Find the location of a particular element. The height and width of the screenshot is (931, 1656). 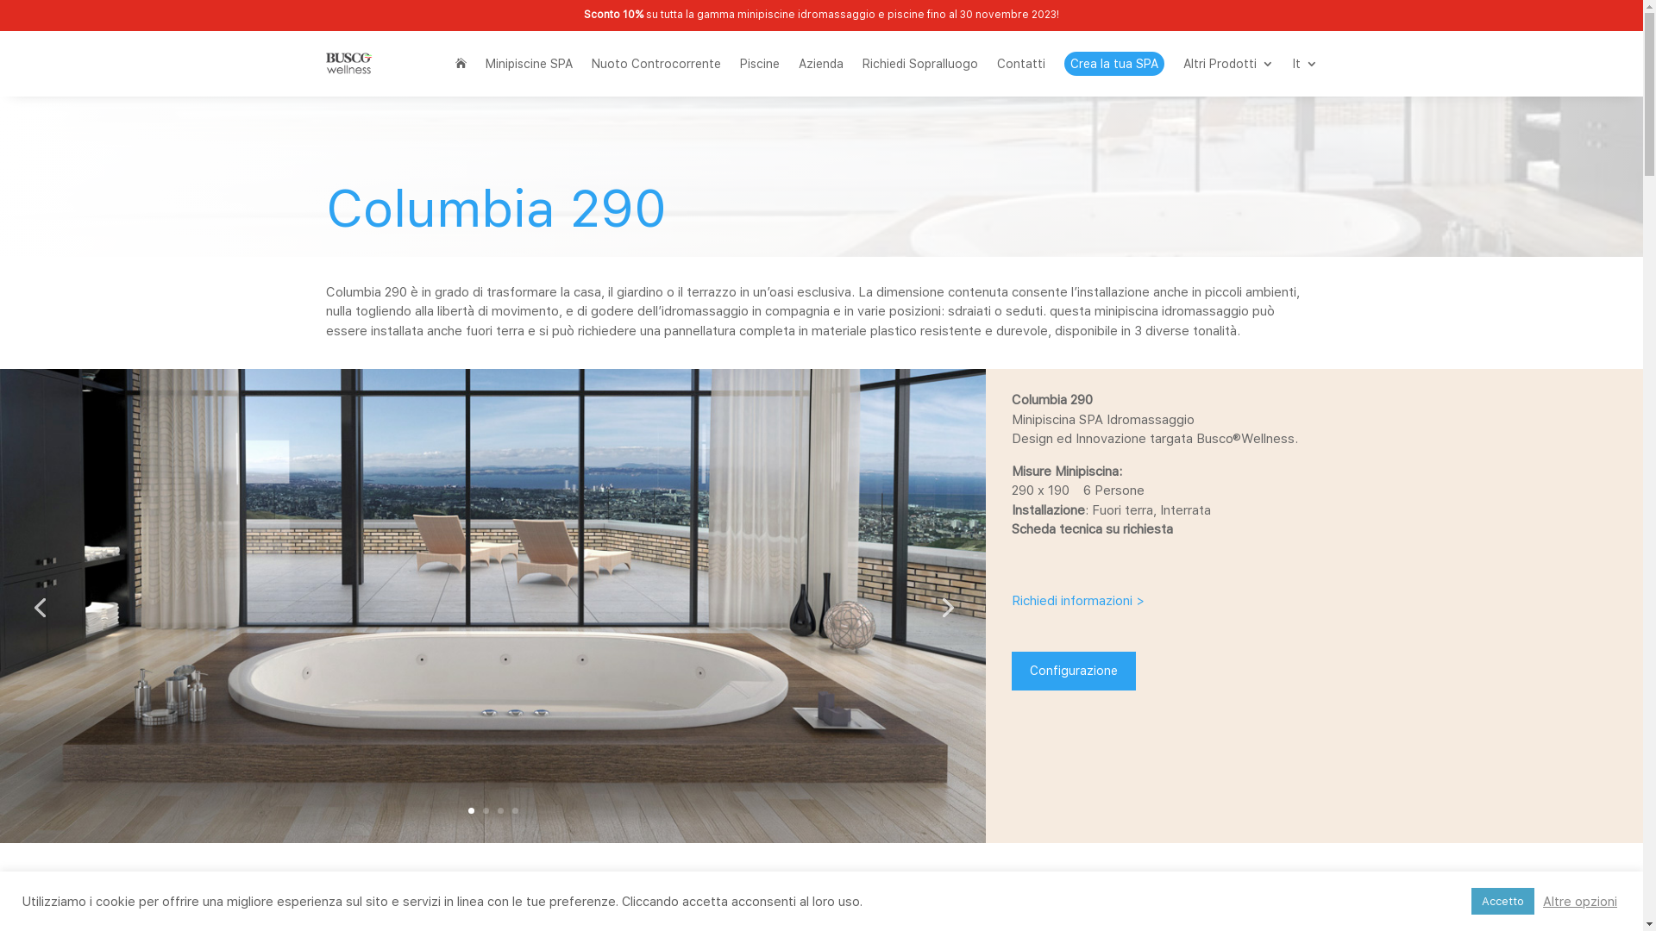

Nuoto Controcorrente is located at coordinates (656, 64).